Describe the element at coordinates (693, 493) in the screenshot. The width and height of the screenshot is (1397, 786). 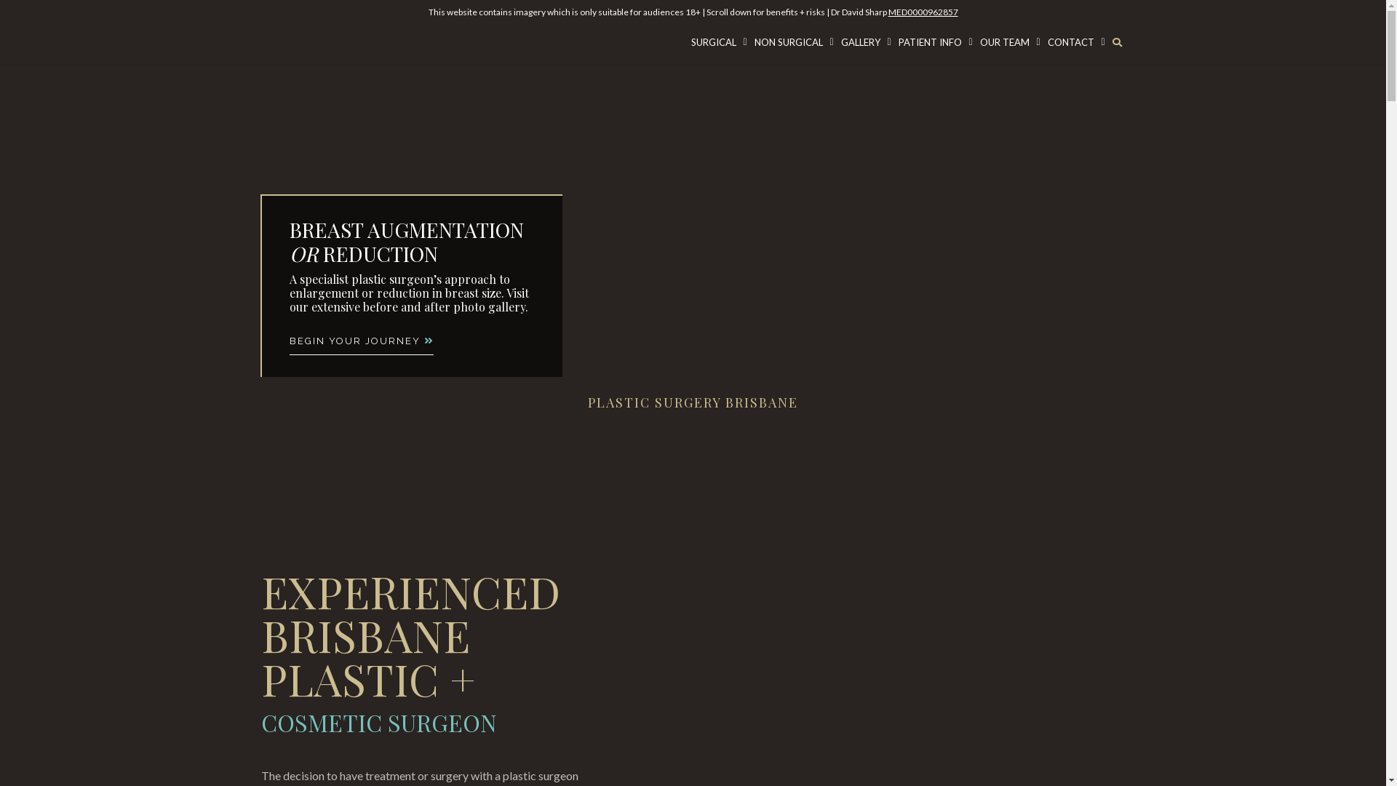
I see `FRACS1` at that location.